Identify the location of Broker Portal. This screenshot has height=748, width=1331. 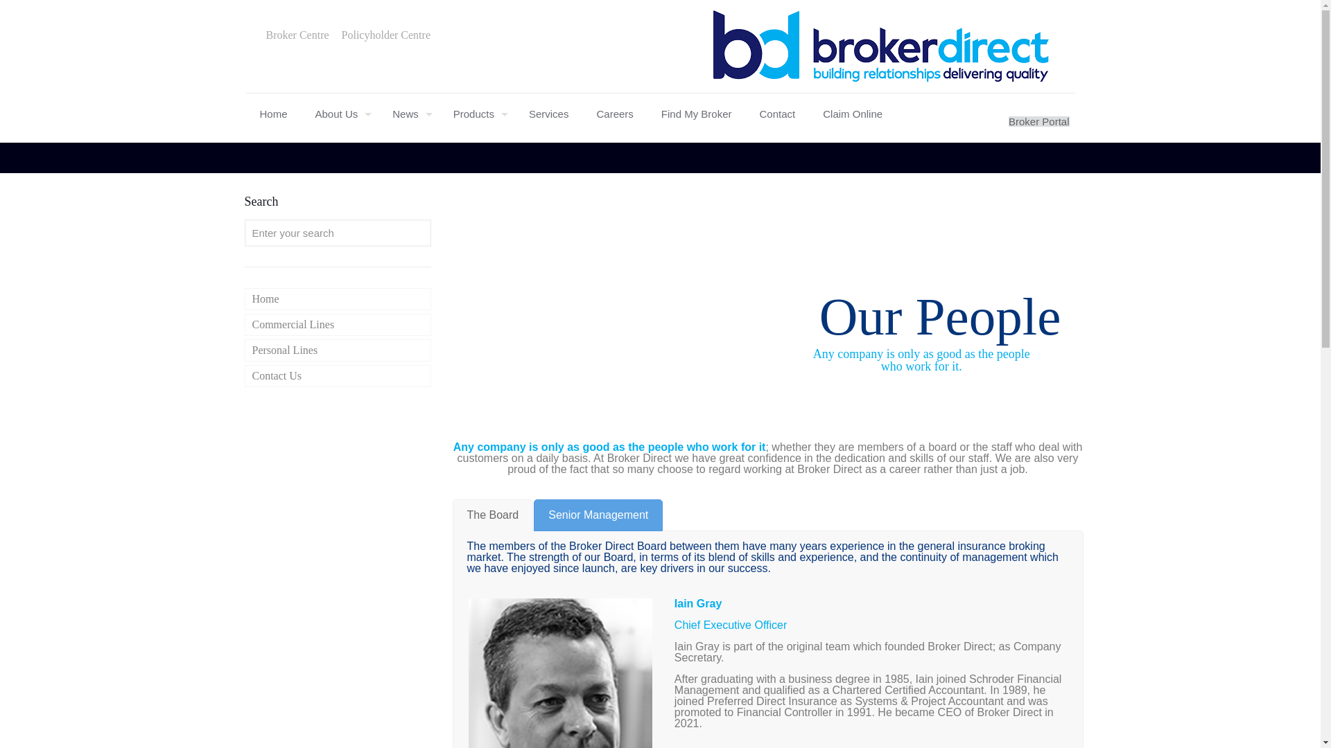
(1039, 121).